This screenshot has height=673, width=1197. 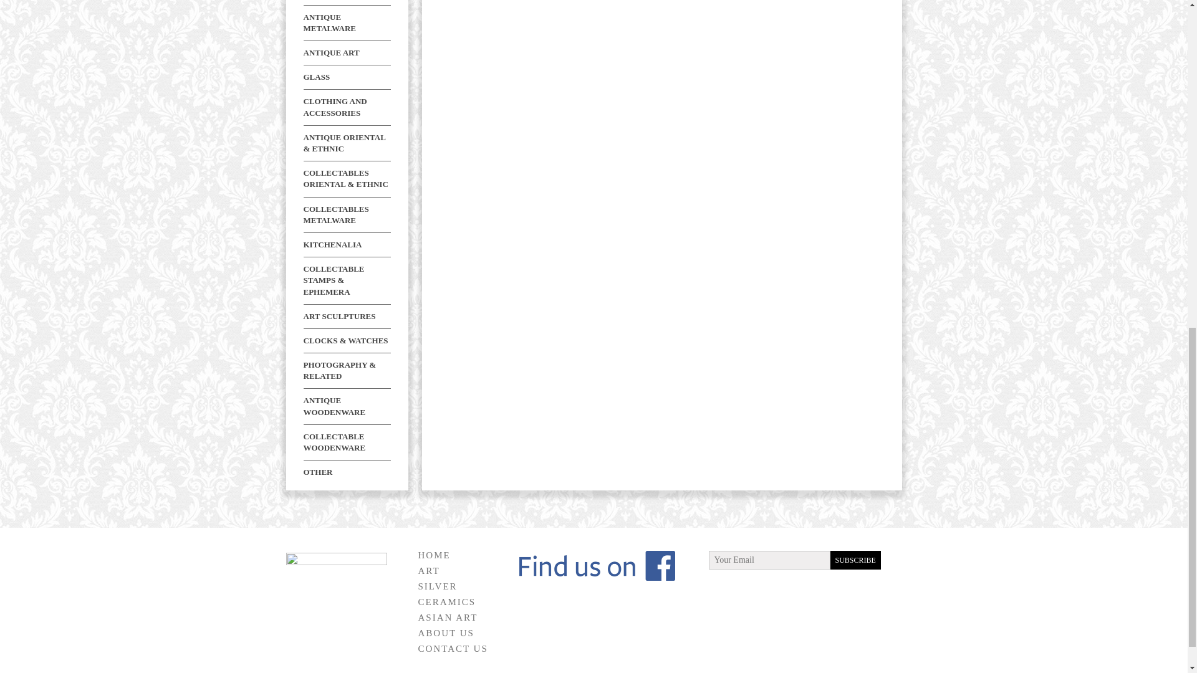 What do you see at coordinates (335, 214) in the screenshot?
I see `COLLECTABLES METALWARE` at bounding box center [335, 214].